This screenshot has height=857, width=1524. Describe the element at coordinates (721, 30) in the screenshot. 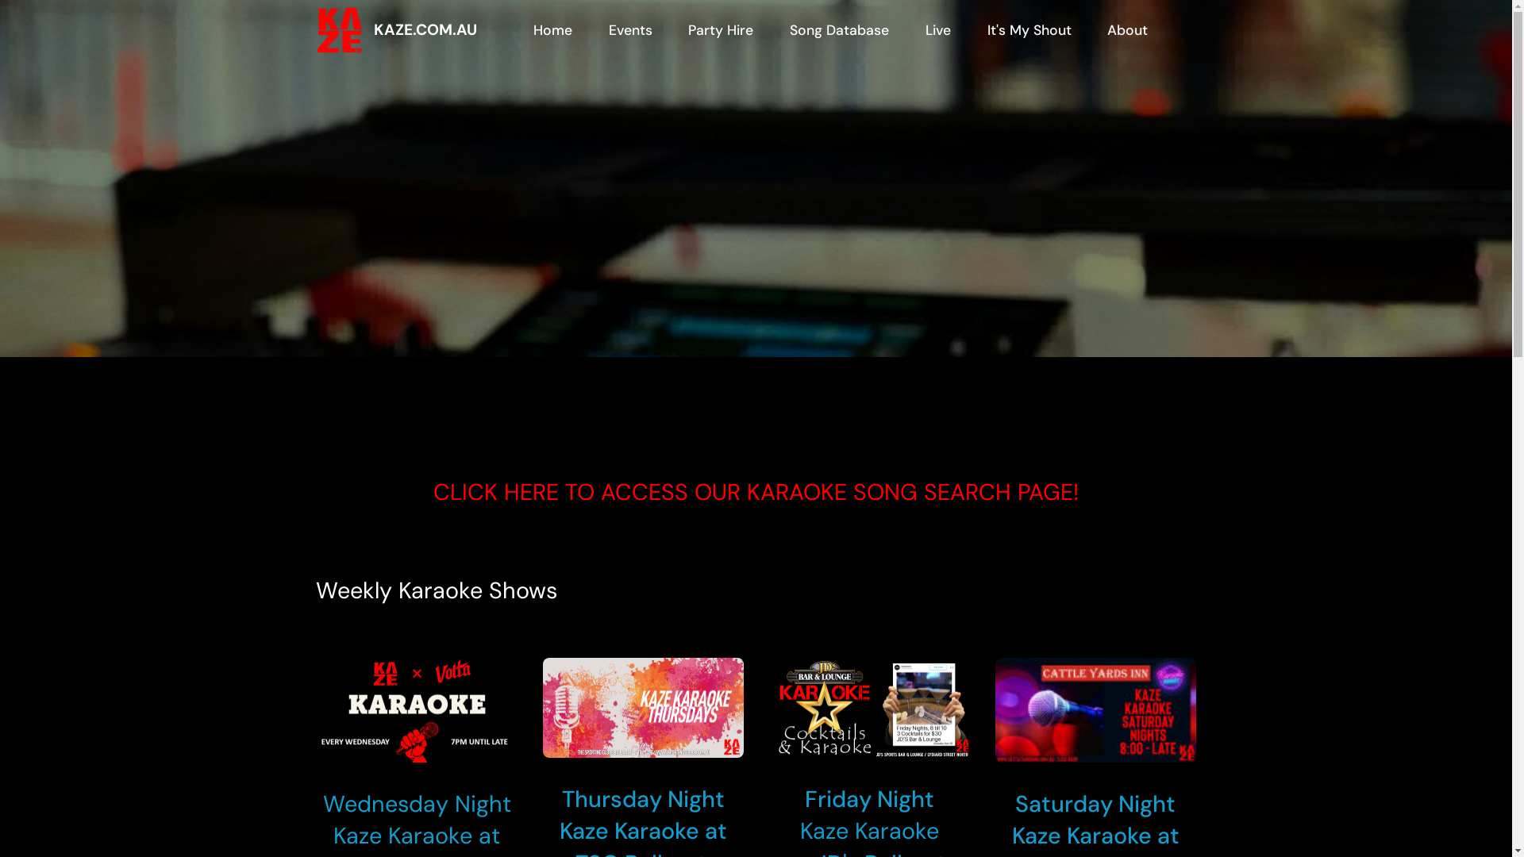

I see `Party Hire` at that location.